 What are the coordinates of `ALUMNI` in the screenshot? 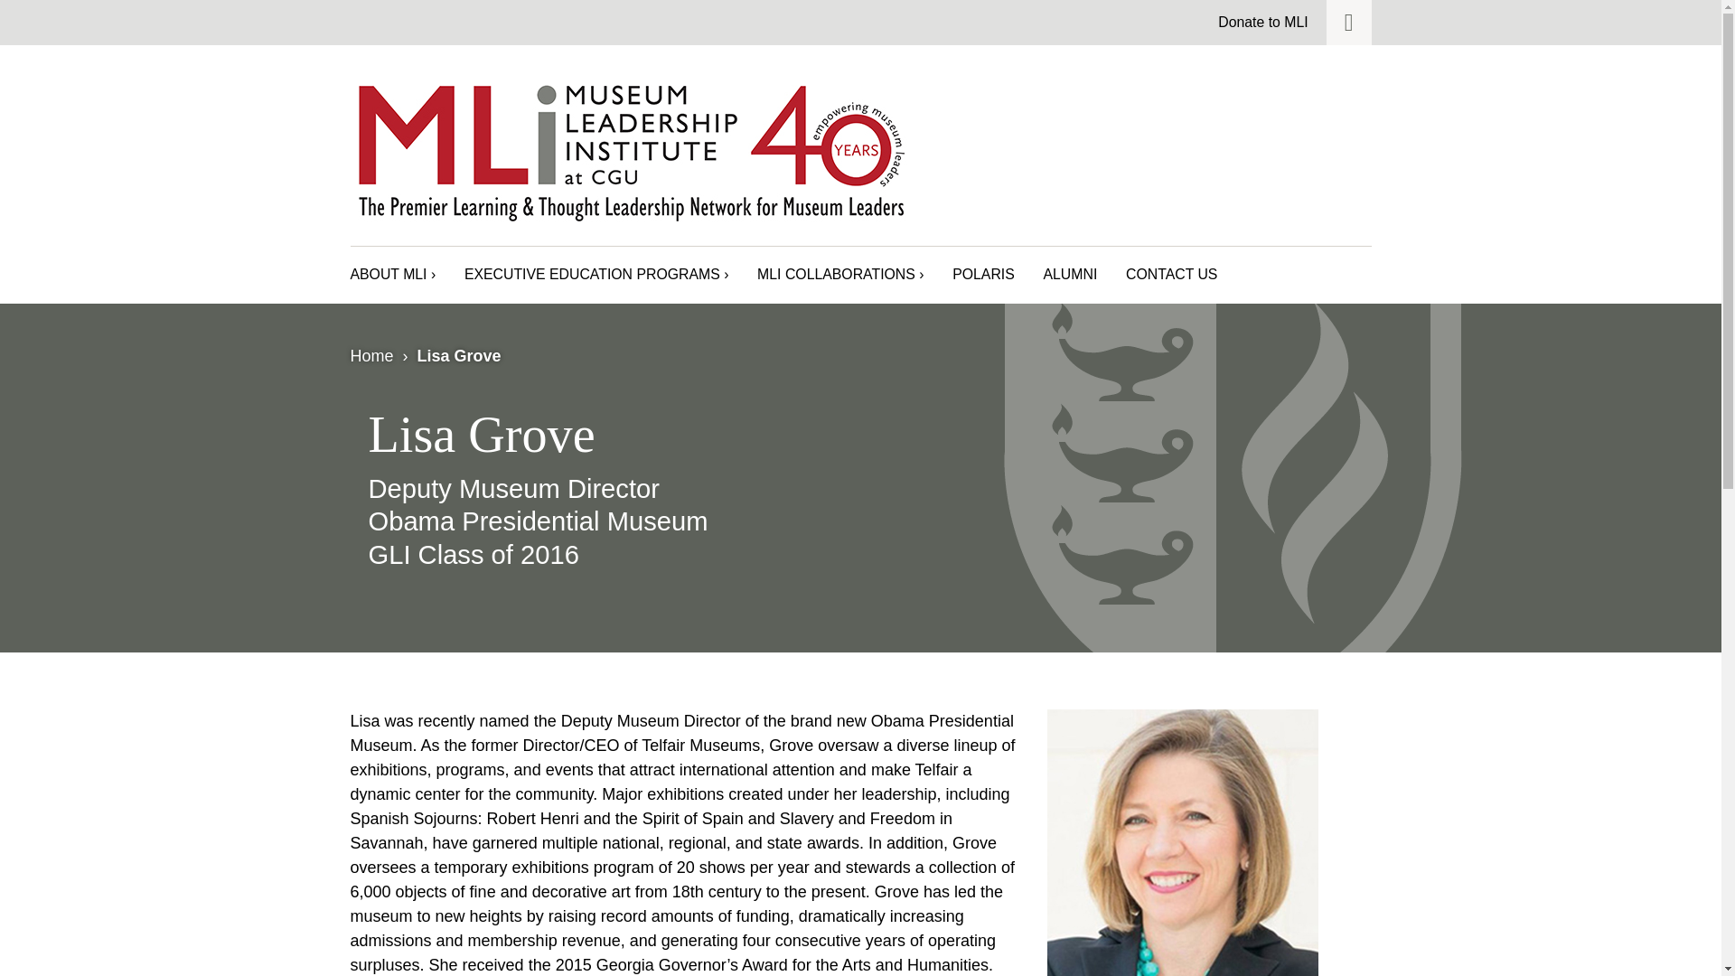 It's located at (1069, 275).